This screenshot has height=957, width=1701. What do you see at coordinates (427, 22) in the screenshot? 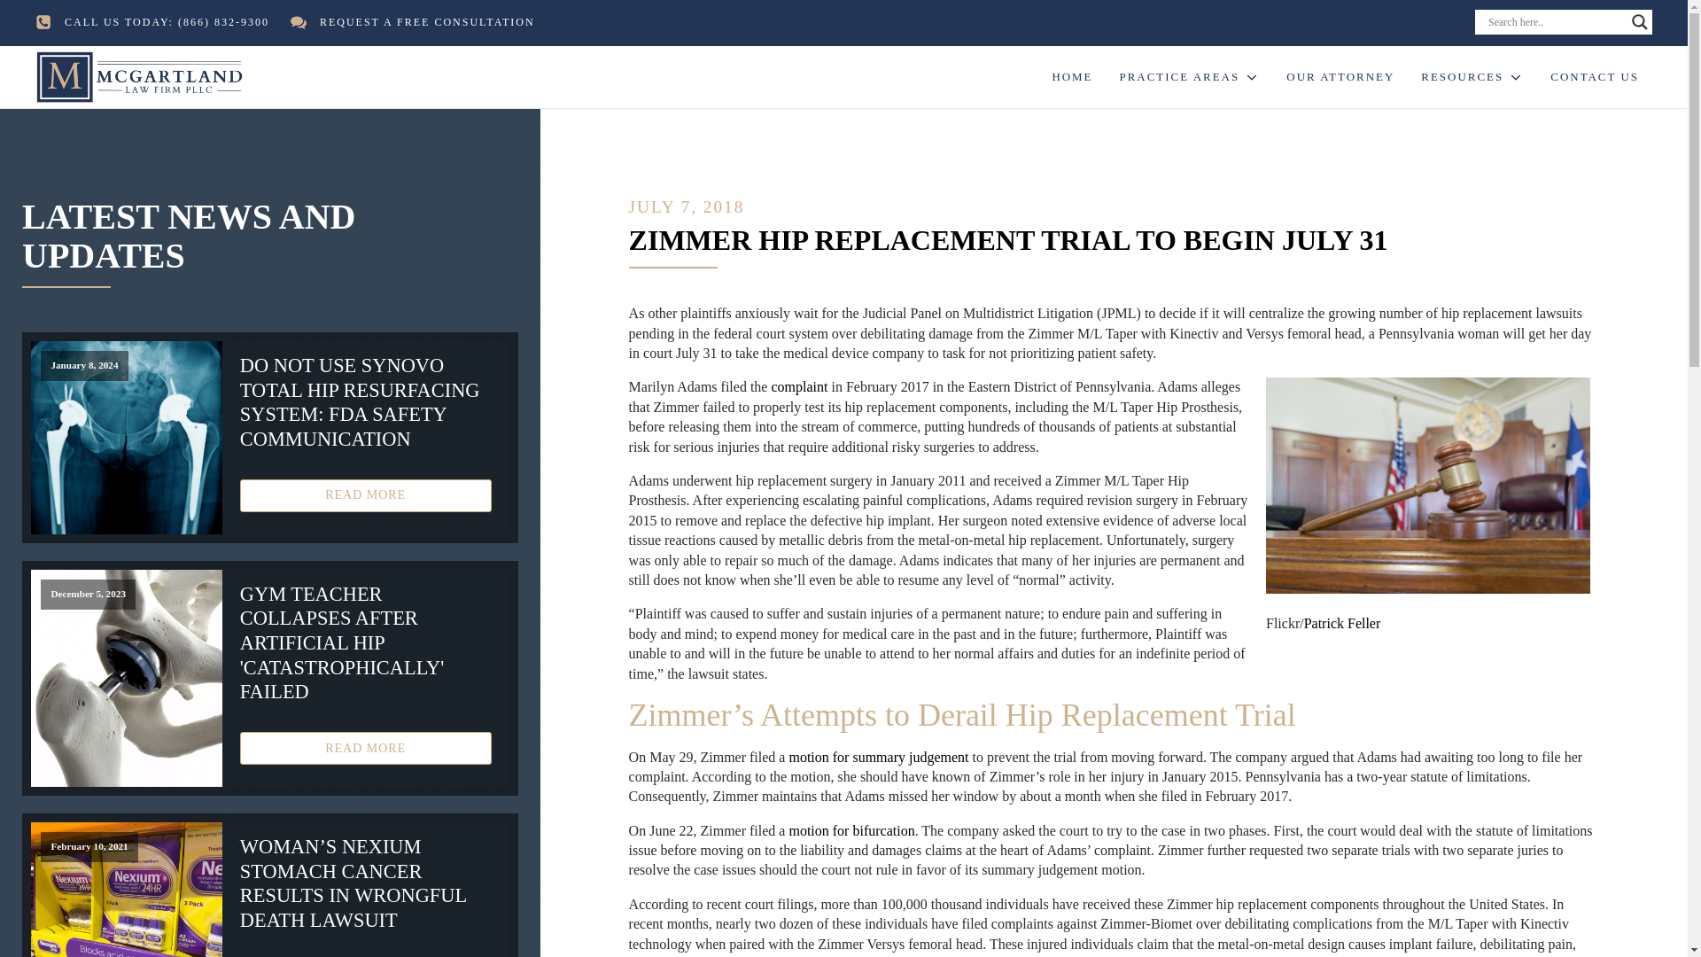
I see `REQUEST A FREE CONSULTATION` at bounding box center [427, 22].